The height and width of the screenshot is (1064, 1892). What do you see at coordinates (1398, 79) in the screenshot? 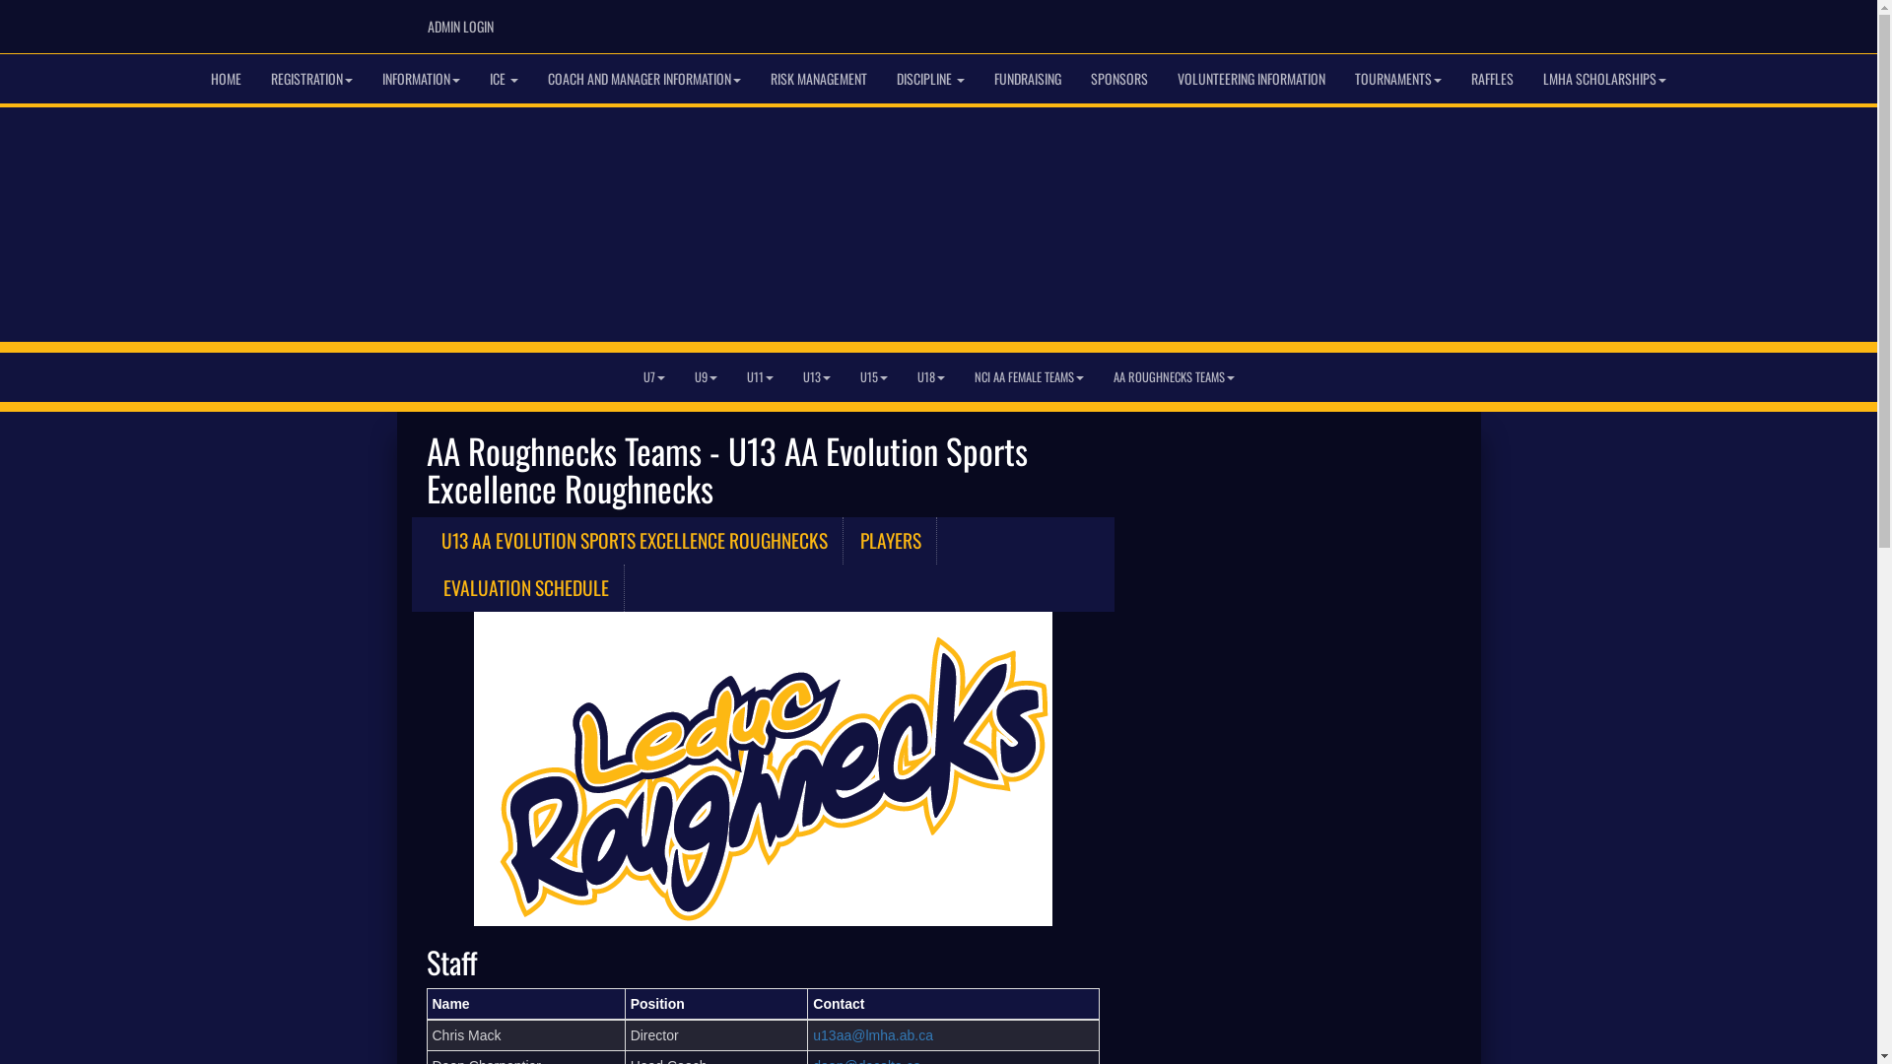
I see `TOURNAMENTS` at bounding box center [1398, 79].